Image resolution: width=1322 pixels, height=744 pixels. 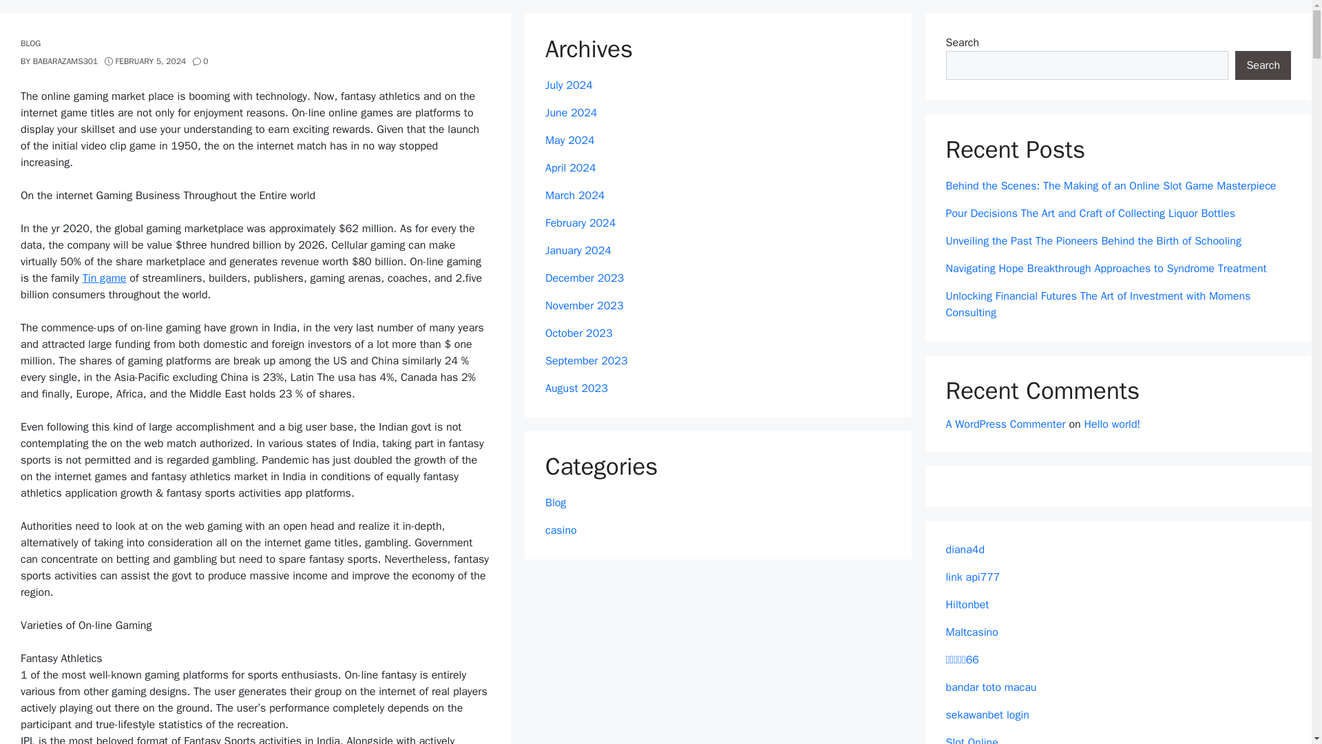 What do you see at coordinates (1112, 424) in the screenshot?
I see `Hello world!` at bounding box center [1112, 424].